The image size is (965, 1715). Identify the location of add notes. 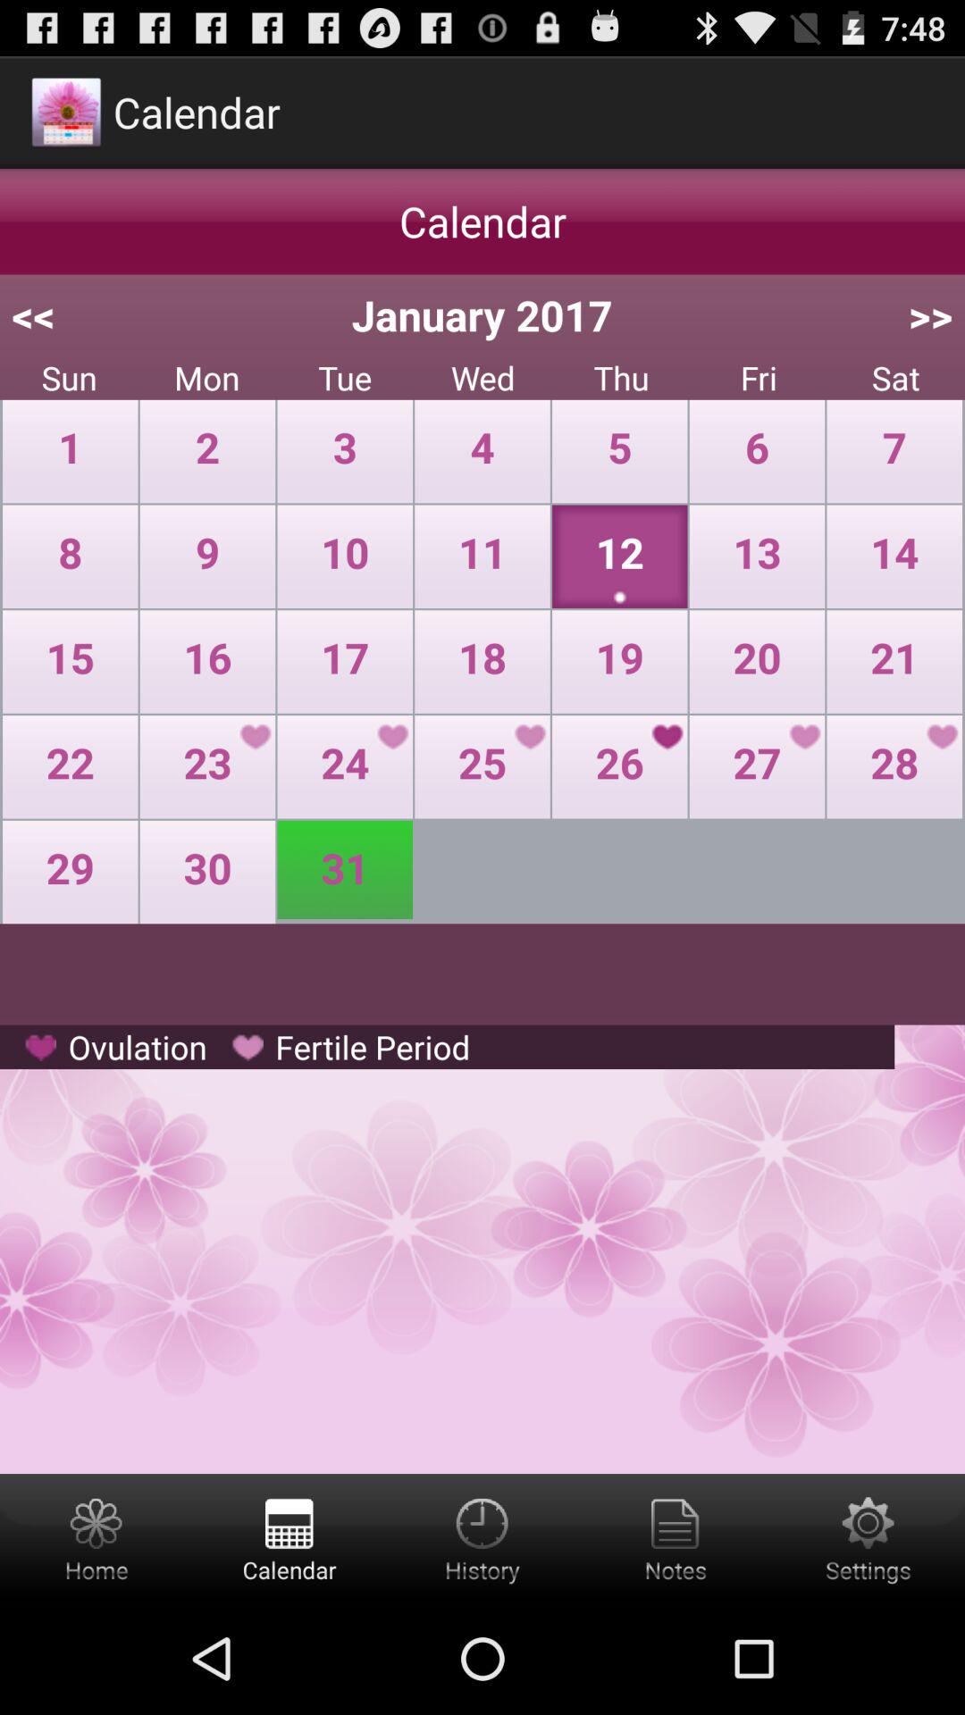
(675, 1538).